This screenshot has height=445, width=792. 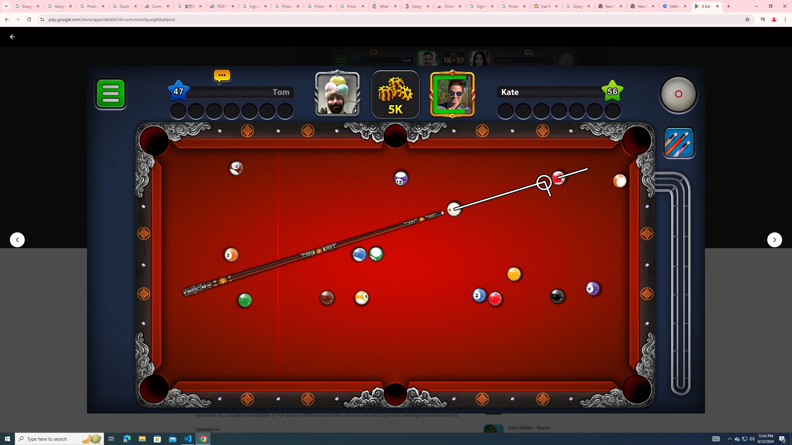 What do you see at coordinates (313, 210) in the screenshot?
I see `More info about this content rating` at bounding box center [313, 210].